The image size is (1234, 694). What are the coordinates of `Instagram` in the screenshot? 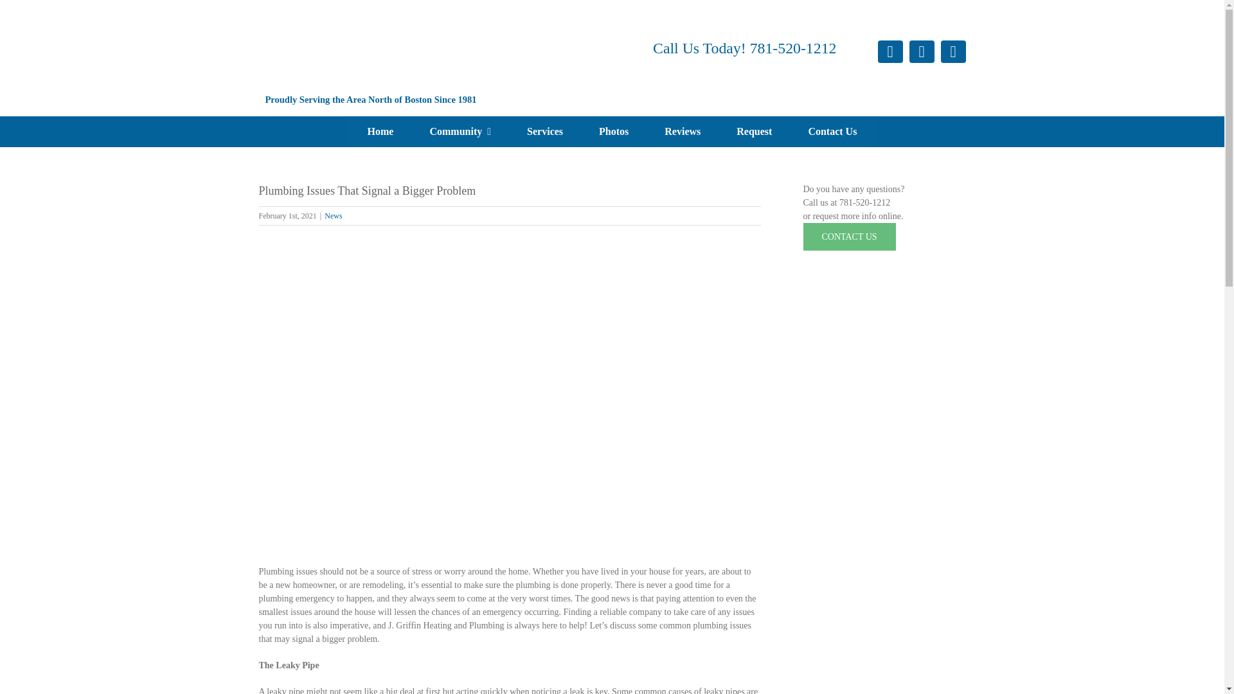 It's located at (921, 51).